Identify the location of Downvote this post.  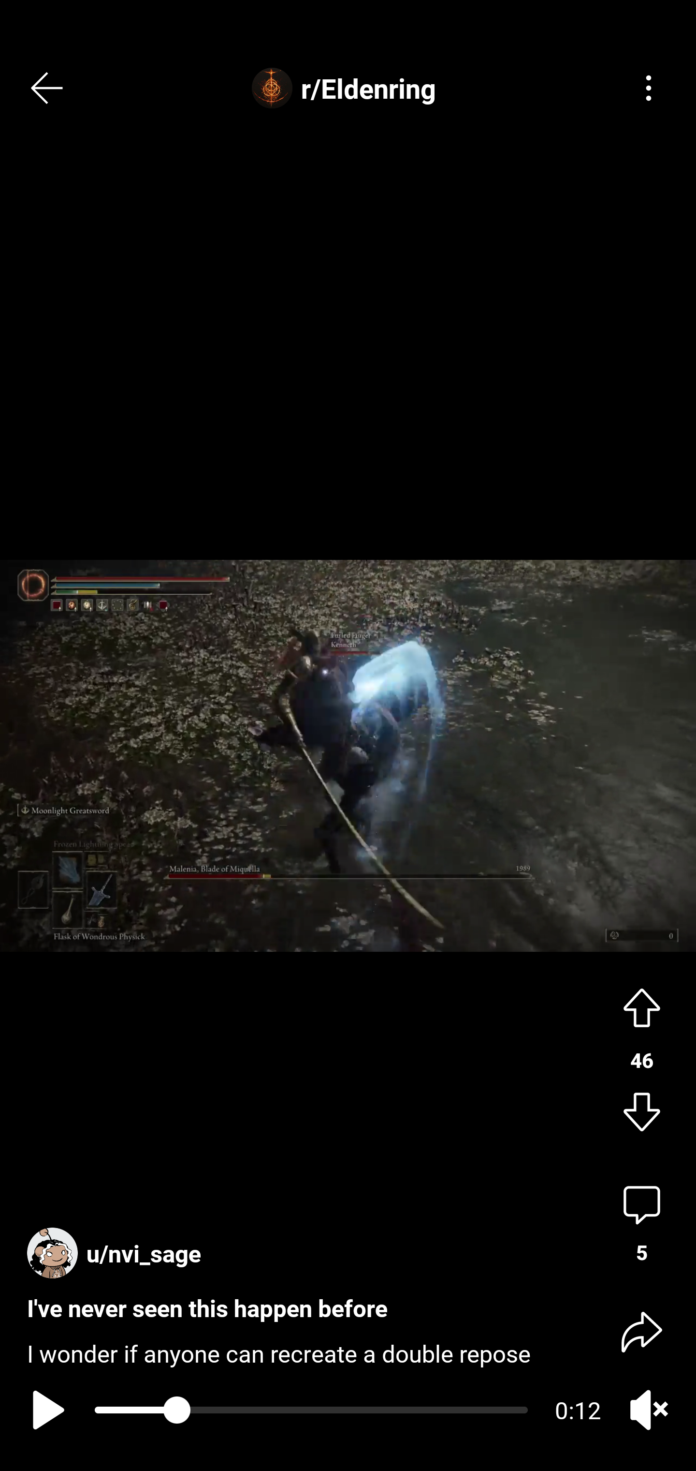
(642, 1114).